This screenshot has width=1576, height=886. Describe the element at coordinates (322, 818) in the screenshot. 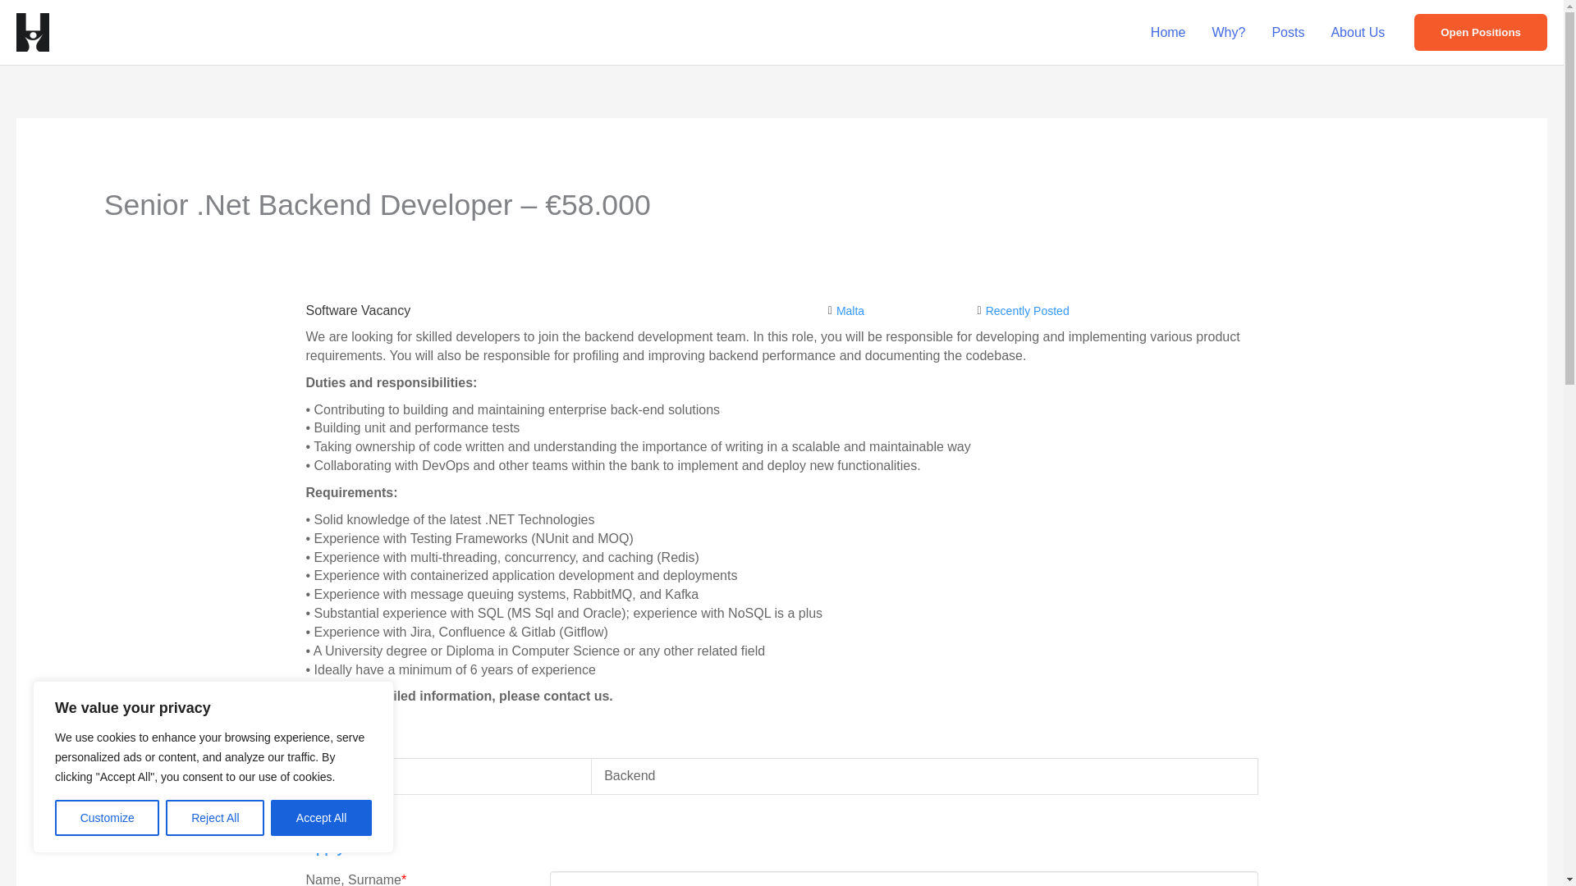

I see `Accept All` at that location.